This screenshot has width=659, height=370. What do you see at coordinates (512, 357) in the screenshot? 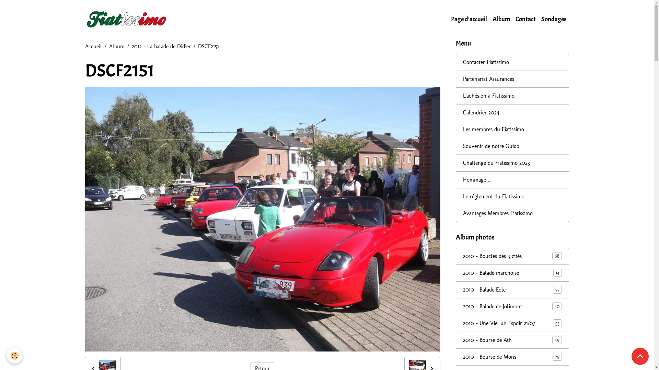
I see `2010 - Bourse de Mons
29` at bounding box center [512, 357].